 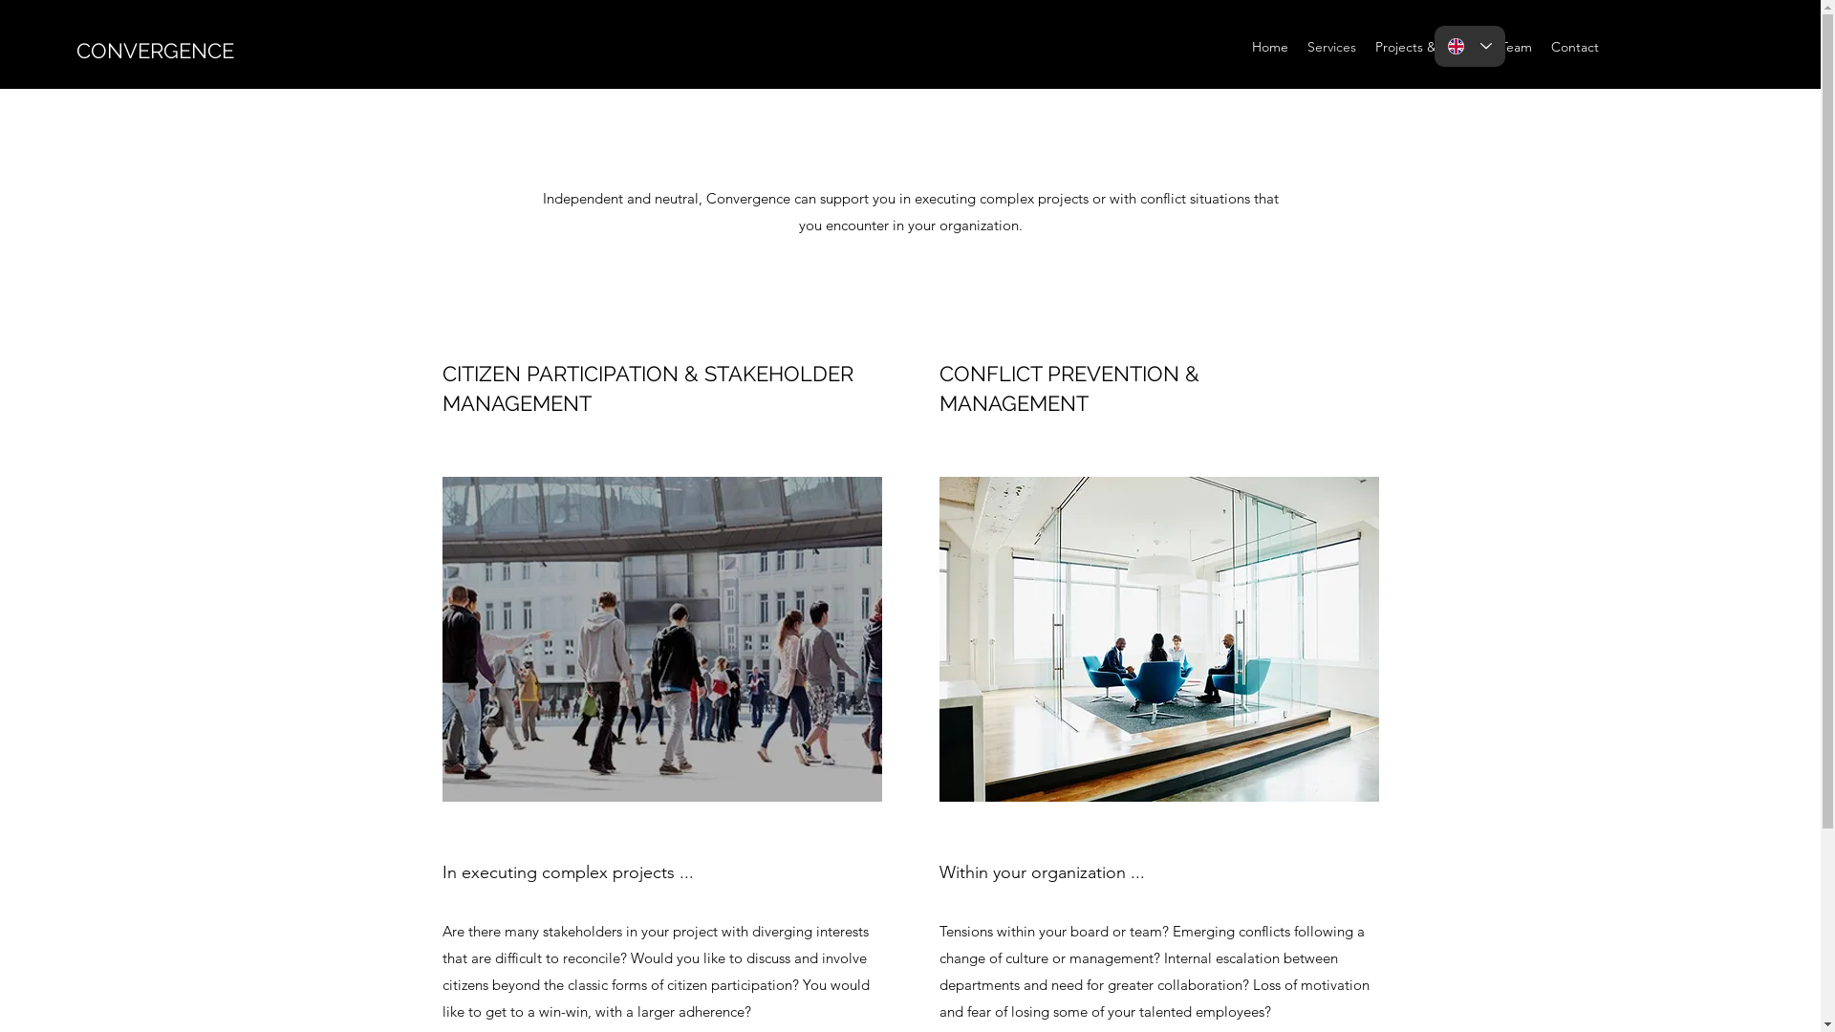 I want to click on Services, so click(x=1332, y=47).